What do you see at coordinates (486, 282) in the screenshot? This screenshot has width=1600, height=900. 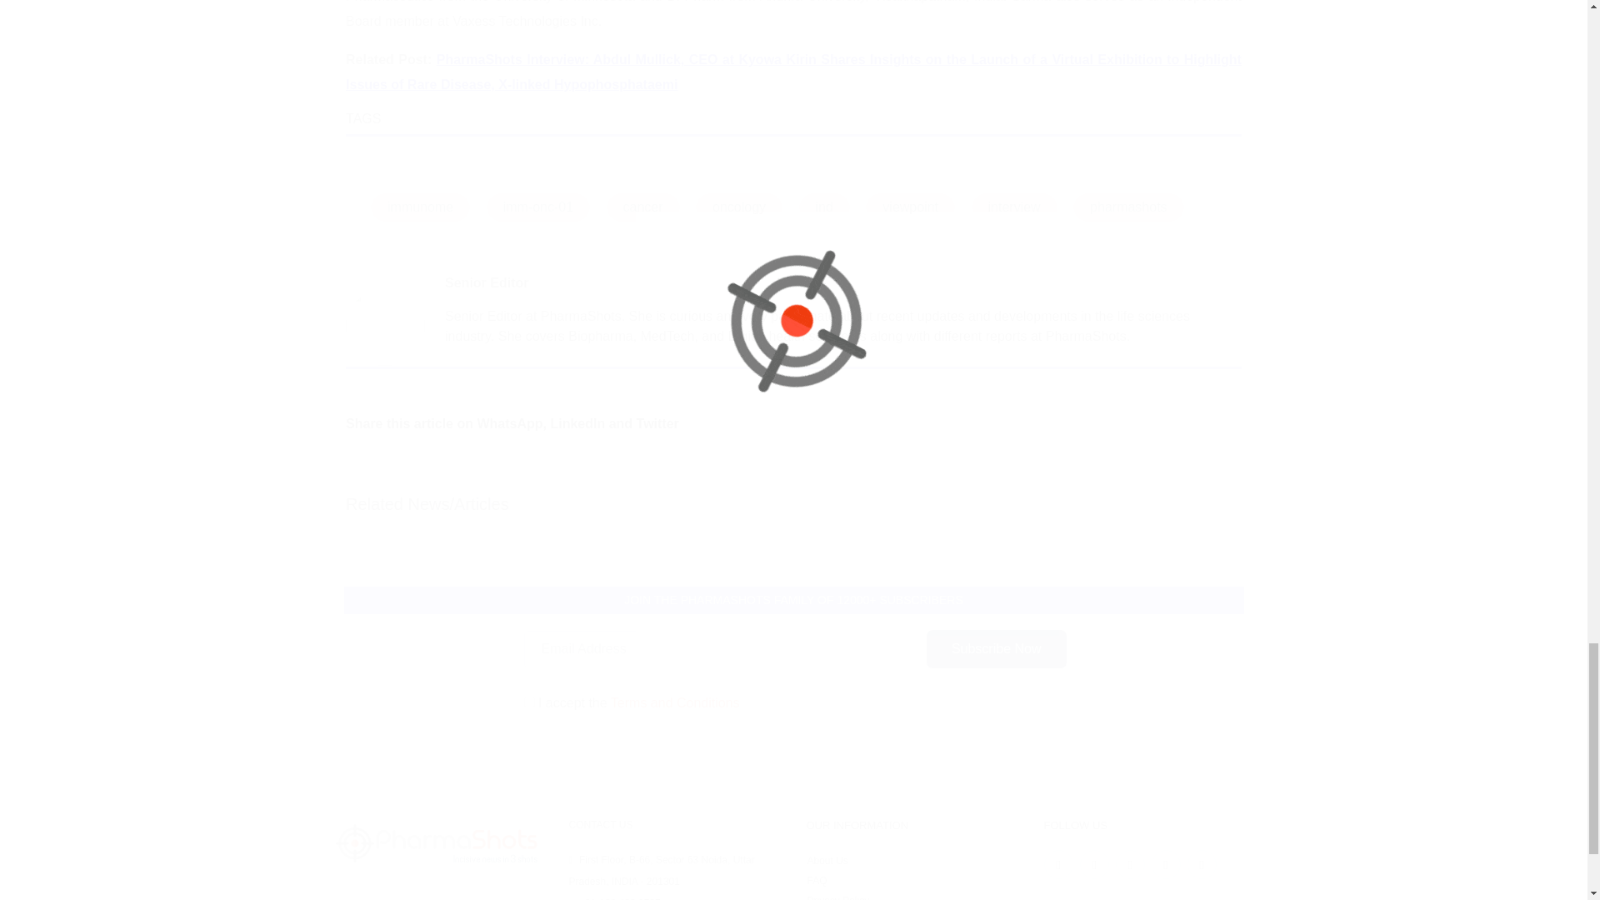 I see `Senior Editor` at bounding box center [486, 282].